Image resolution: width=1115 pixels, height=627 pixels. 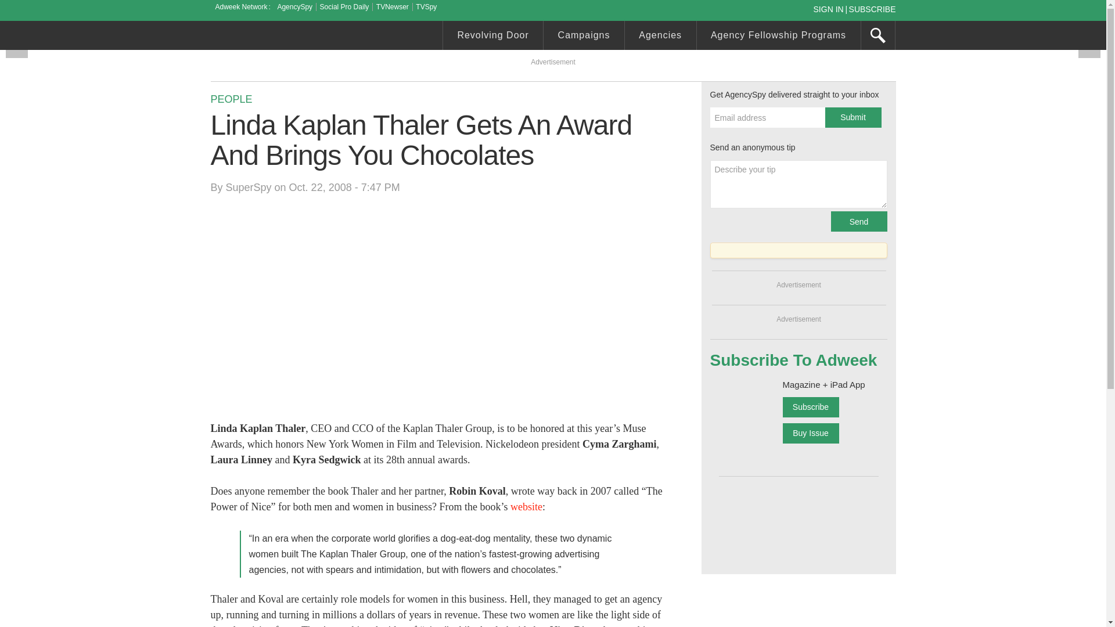 I want to click on Agency Fellowship Programs, so click(x=779, y=37).